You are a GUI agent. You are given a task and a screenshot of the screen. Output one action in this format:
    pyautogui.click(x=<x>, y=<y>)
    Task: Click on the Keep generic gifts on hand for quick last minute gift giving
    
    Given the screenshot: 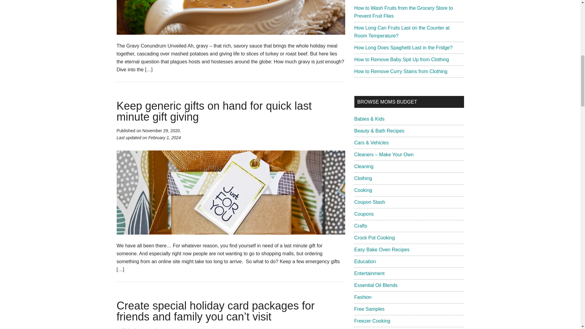 What is the action you would take?
    pyautogui.click(x=214, y=111)
    